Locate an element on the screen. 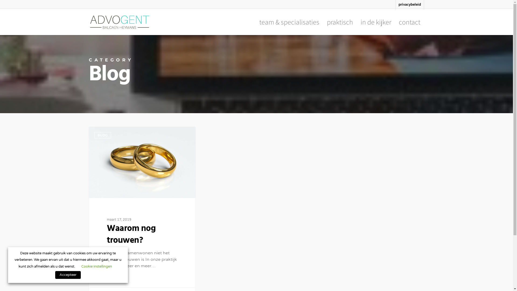 This screenshot has width=517, height=291. contact is located at coordinates (410, 23).